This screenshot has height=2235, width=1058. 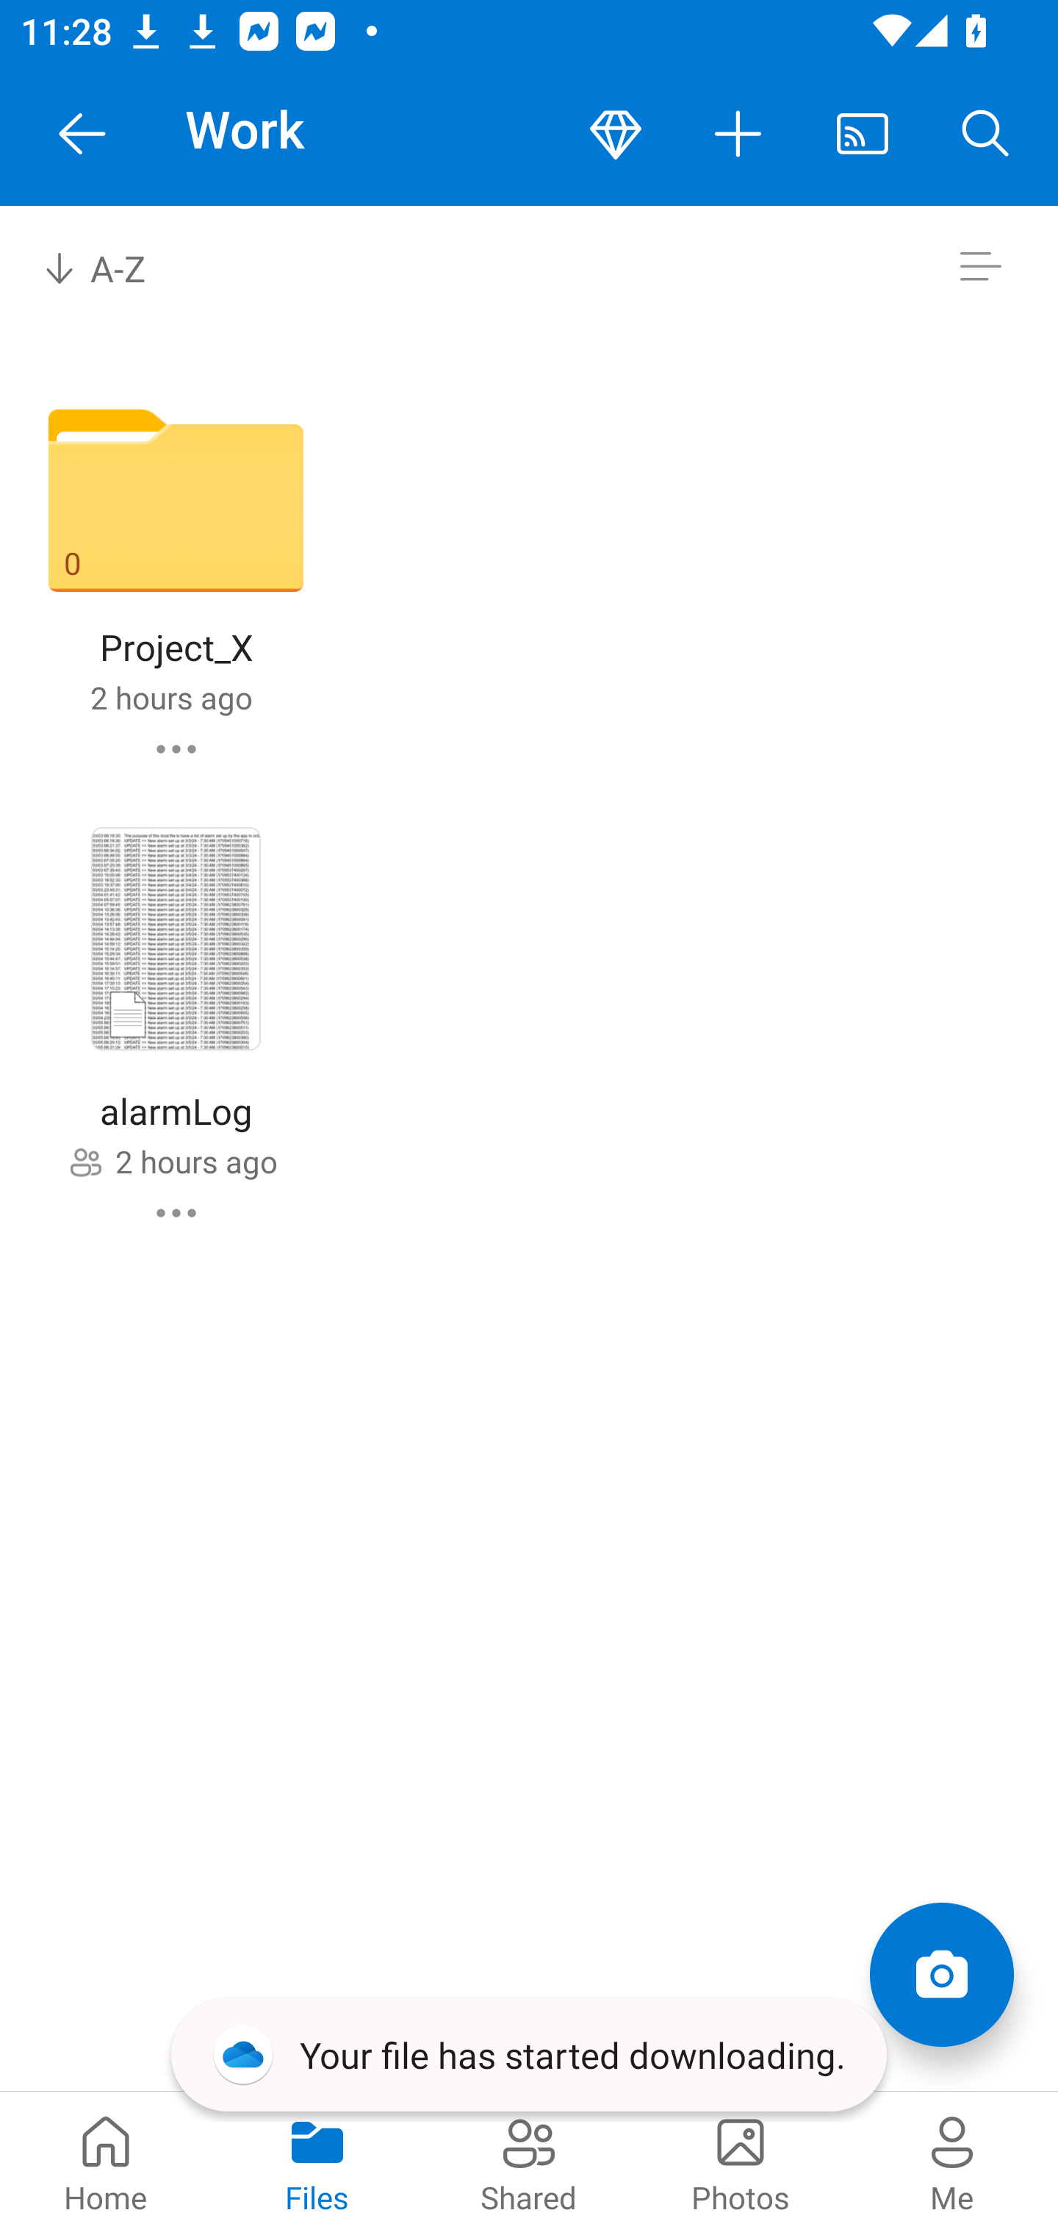 I want to click on Me pivot Me, so click(x=952, y=2163).